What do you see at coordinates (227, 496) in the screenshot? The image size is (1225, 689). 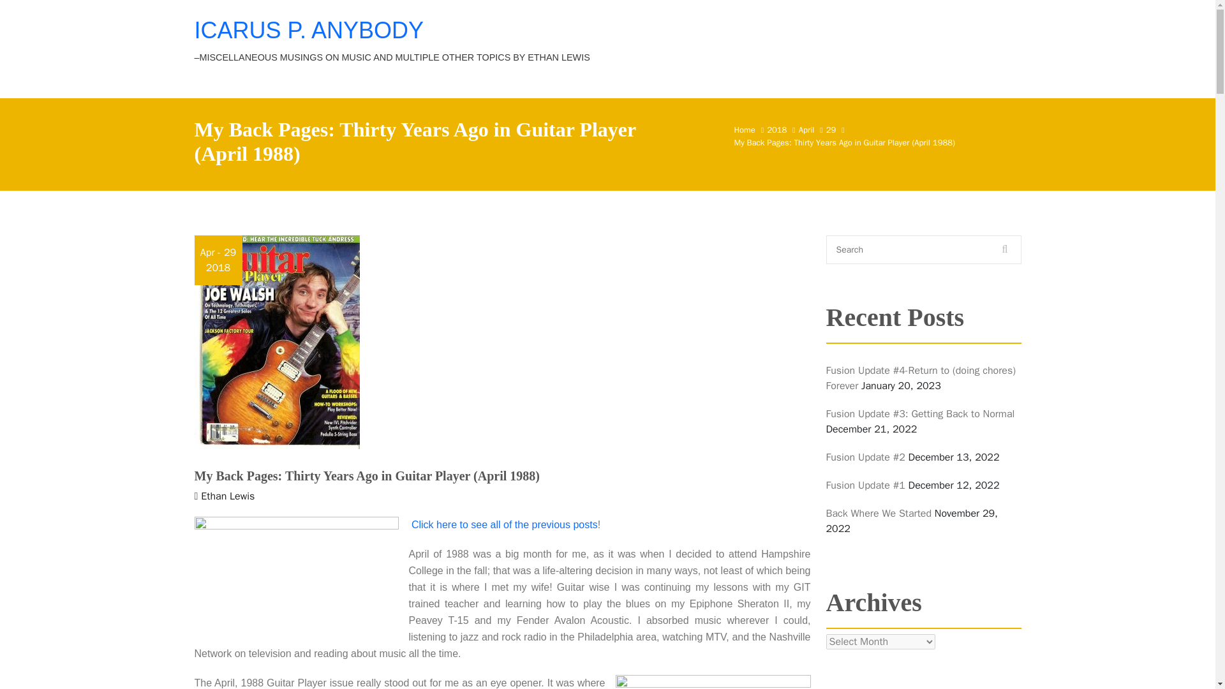 I see `Ethan Lewis` at bounding box center [227, 496].